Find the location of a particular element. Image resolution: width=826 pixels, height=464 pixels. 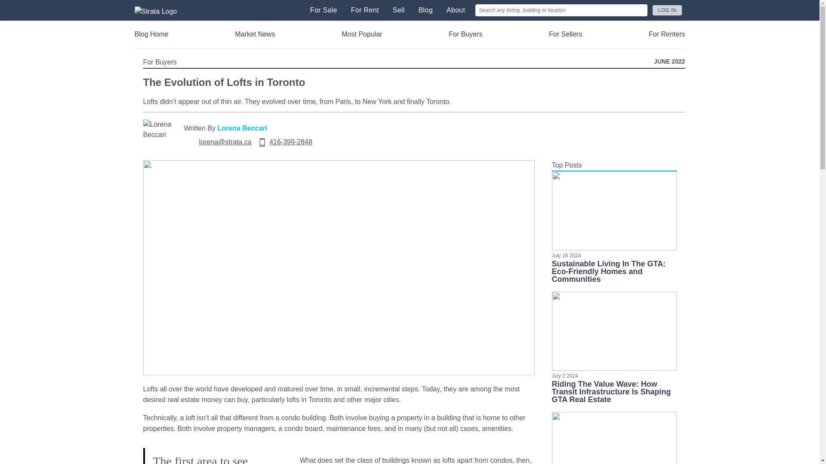

For Renters is located at coordinates (666, 34).